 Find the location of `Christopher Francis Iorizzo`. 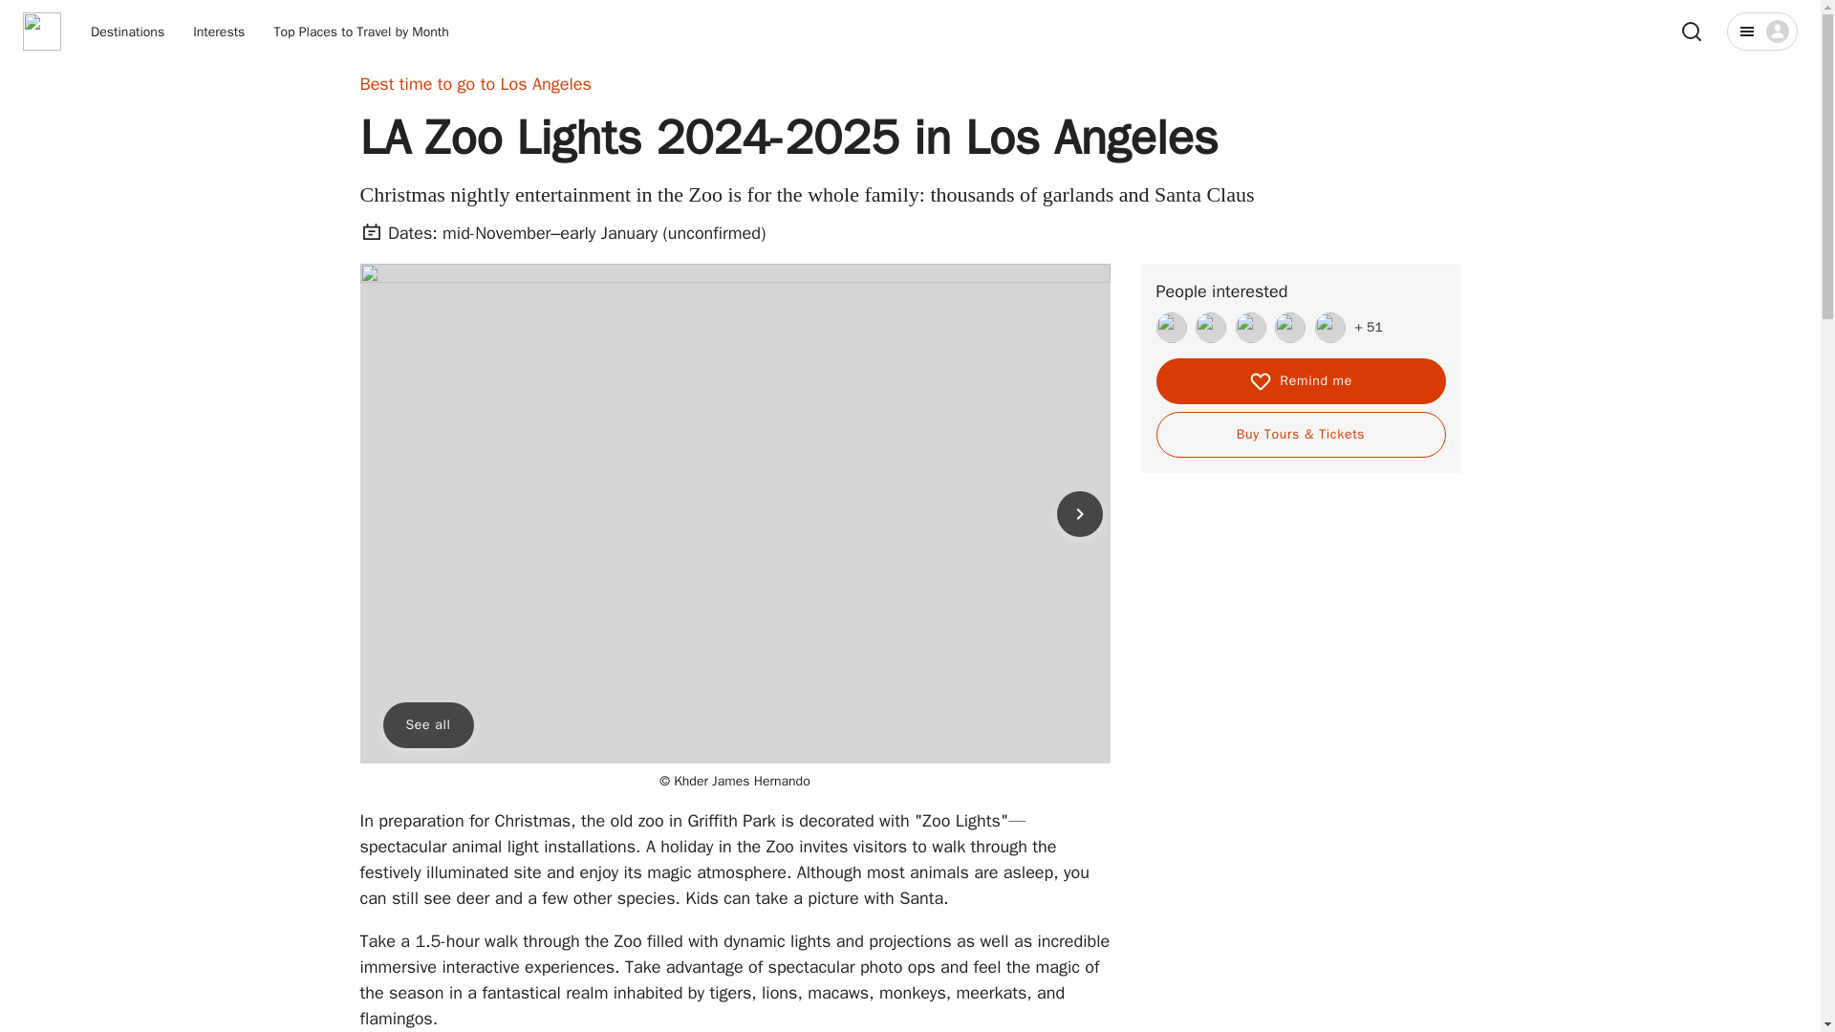

Christopher Francis Iorizzo is located at coordinates (1330, 327).